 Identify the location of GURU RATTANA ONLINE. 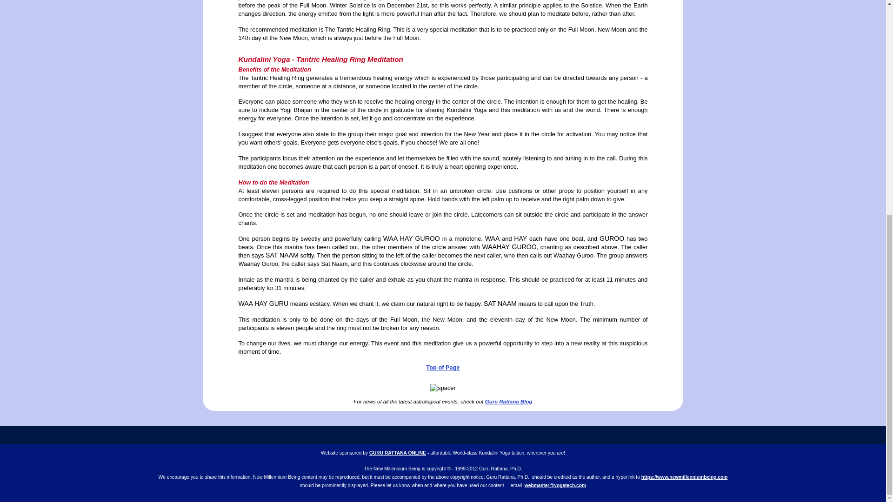
(397, 453).